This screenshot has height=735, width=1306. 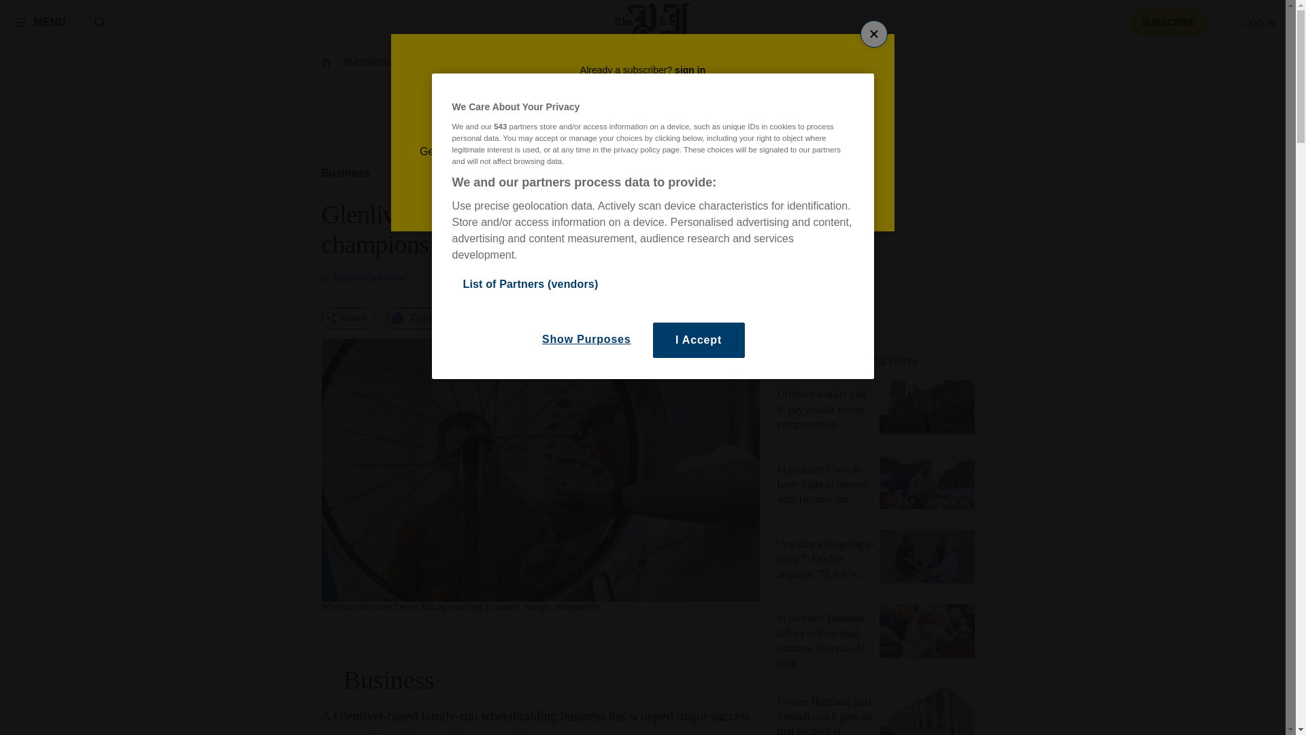 What do you see at coordinates (40, 22) in the screenshot?
I see `MENU` at bounding box center [40, 22].